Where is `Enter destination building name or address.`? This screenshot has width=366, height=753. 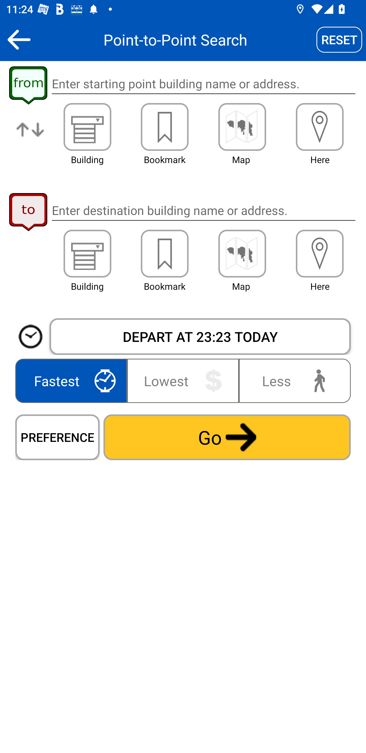 Enter destination building name or address. is located at coordinates (203, 210).